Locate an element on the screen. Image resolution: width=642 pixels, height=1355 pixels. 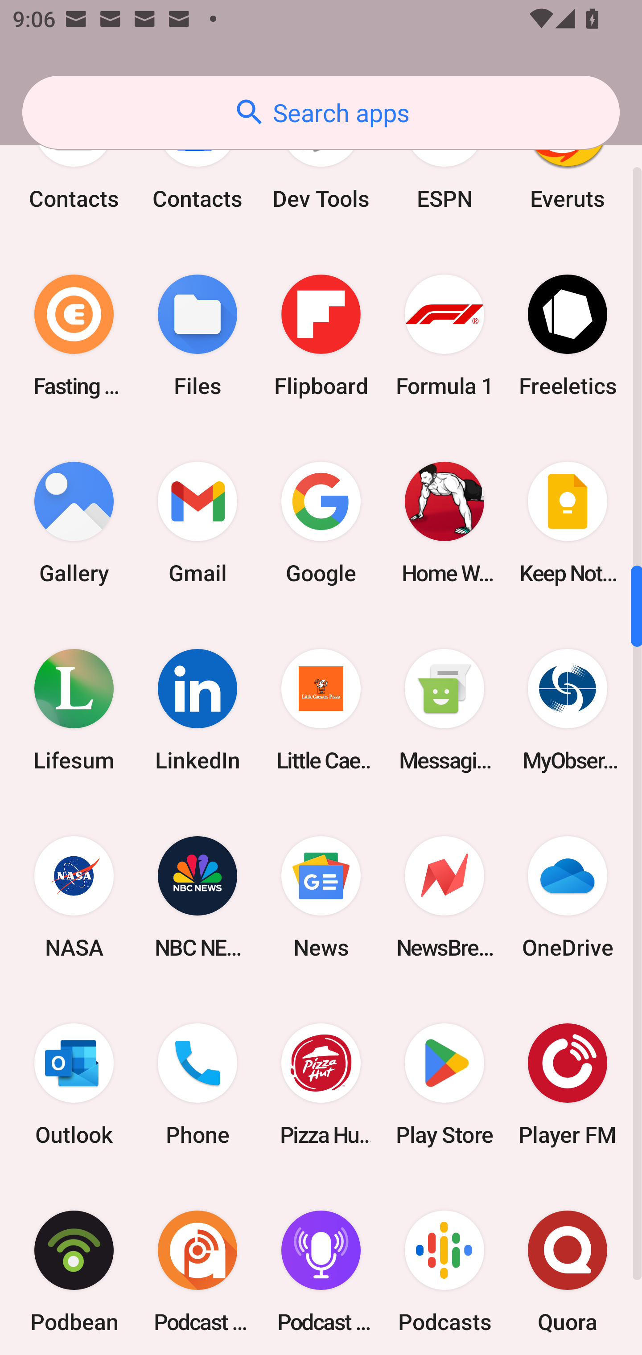
NASA is located at coordinates (74, 897).